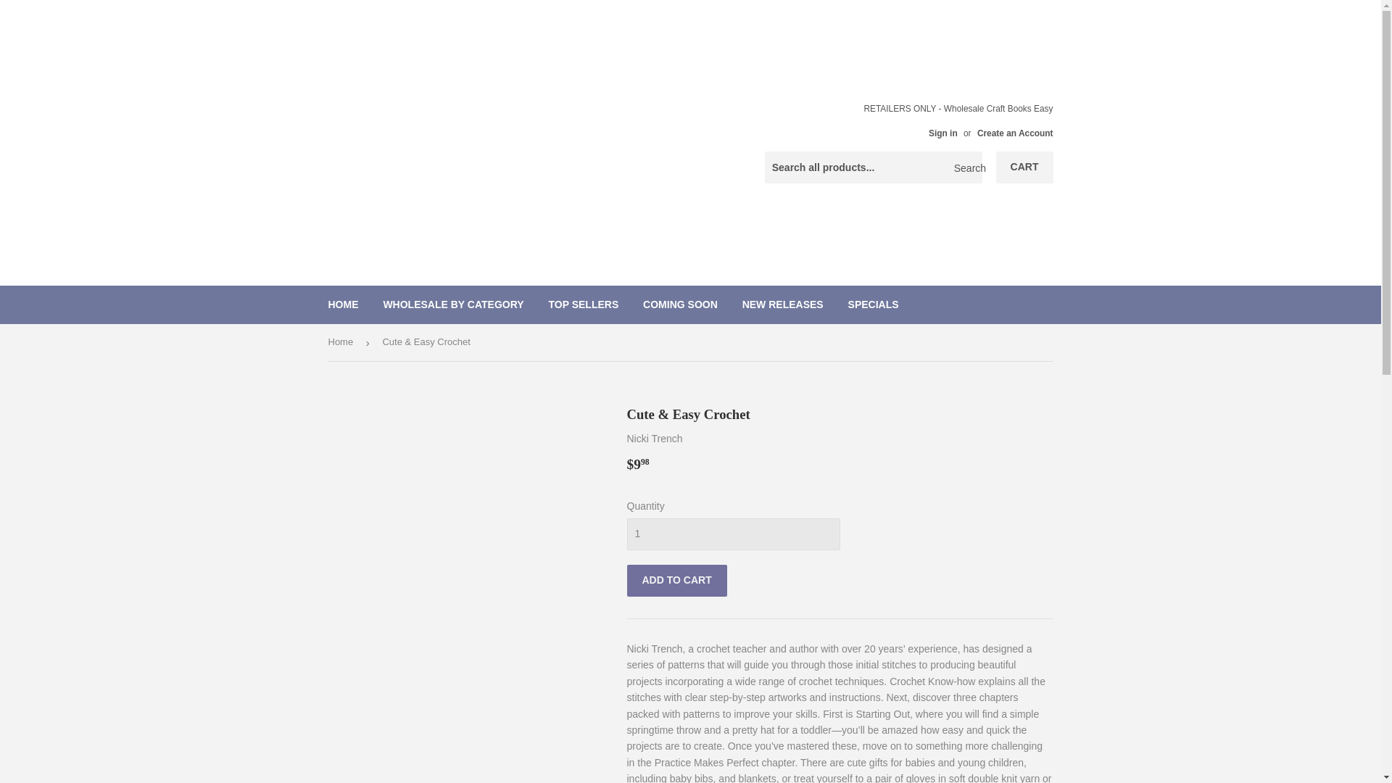 The width and height of the screenshot is (1392, 783). I want to click on Search, so click(966, 167).